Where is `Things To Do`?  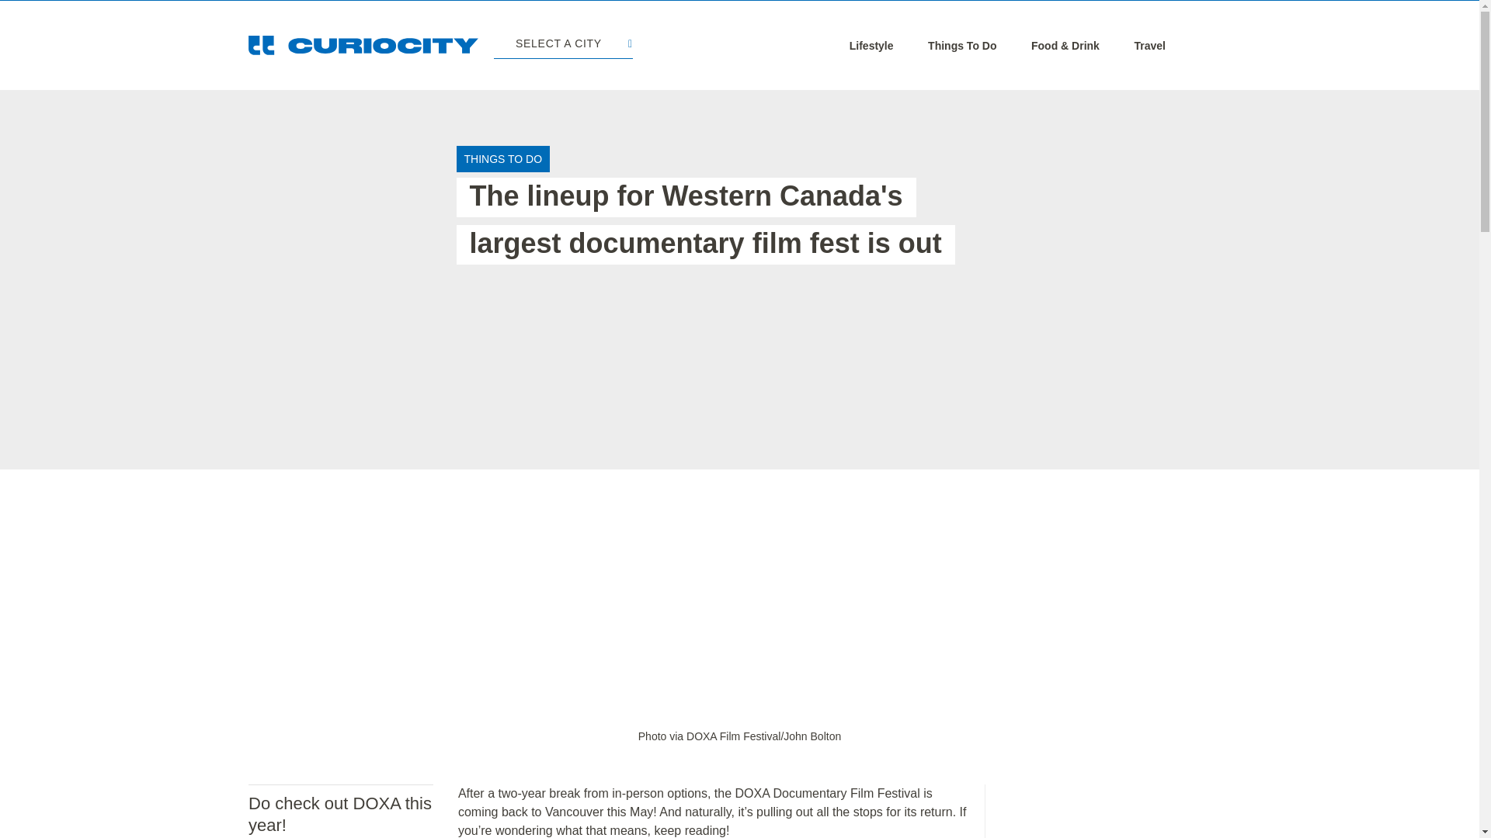 Things To Do is located at coordinates (961, 45).